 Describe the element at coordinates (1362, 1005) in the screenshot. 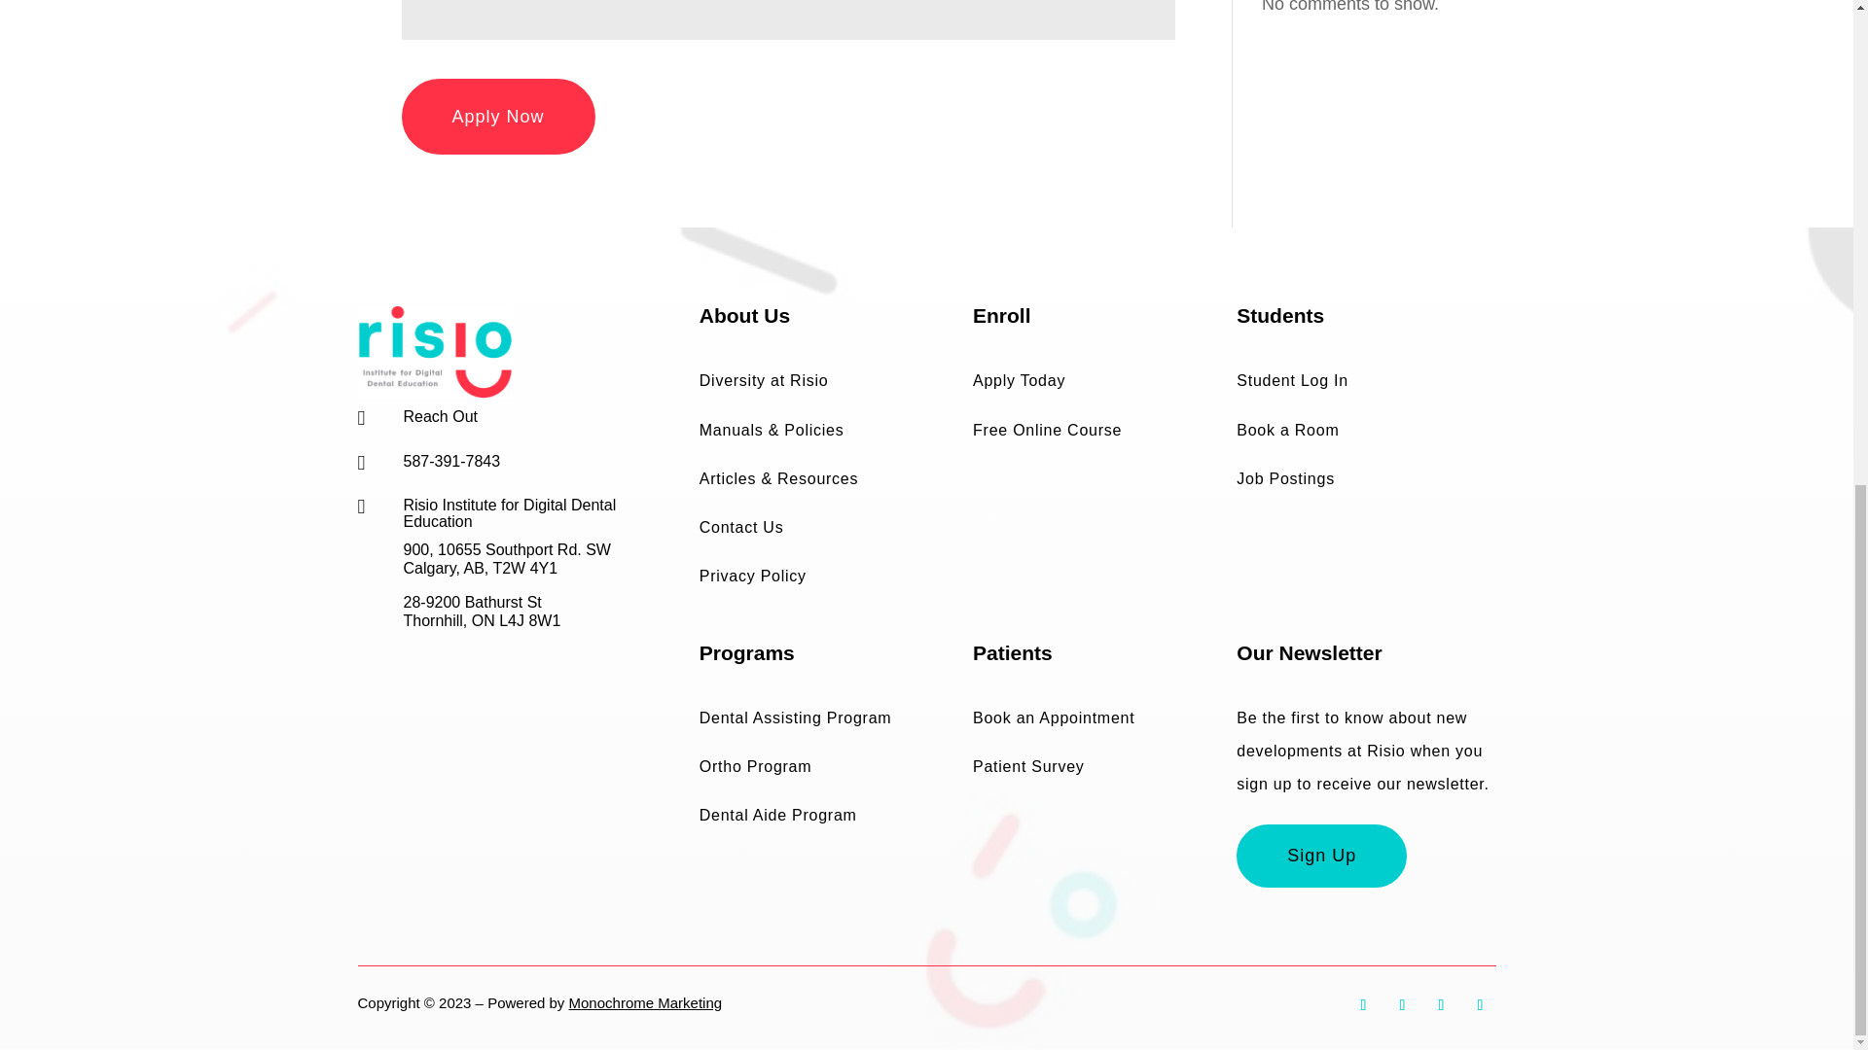

I see `Follow on Facebook` at that location.